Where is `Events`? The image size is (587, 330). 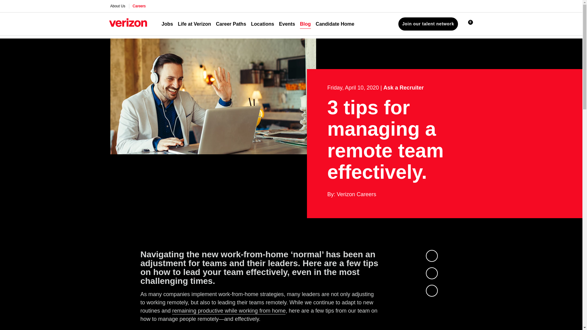
Events is located at coordinates (287, 24).